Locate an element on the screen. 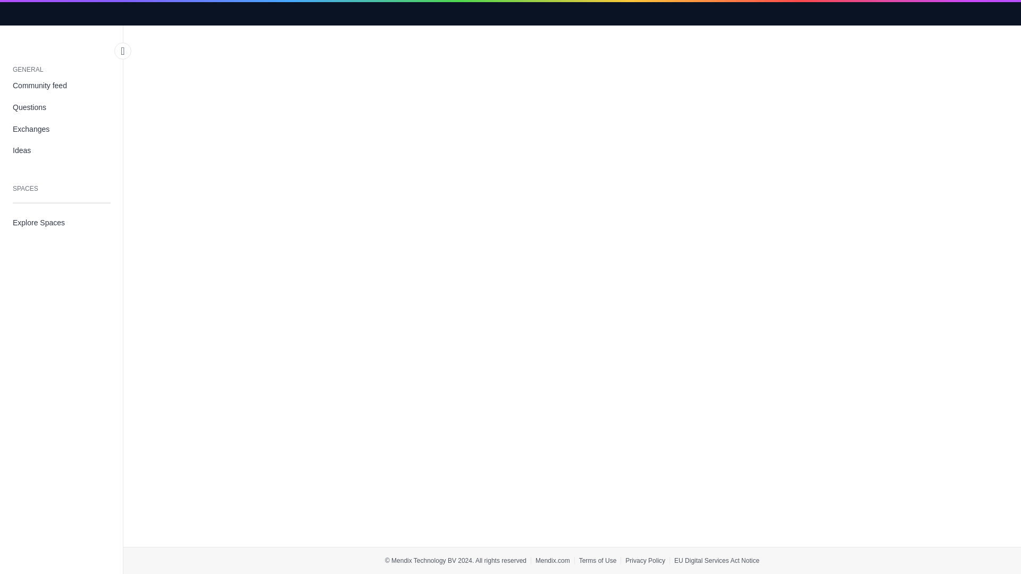 The image size is (1021, 574). Collapse Menu is located at coordinates (123, 51).